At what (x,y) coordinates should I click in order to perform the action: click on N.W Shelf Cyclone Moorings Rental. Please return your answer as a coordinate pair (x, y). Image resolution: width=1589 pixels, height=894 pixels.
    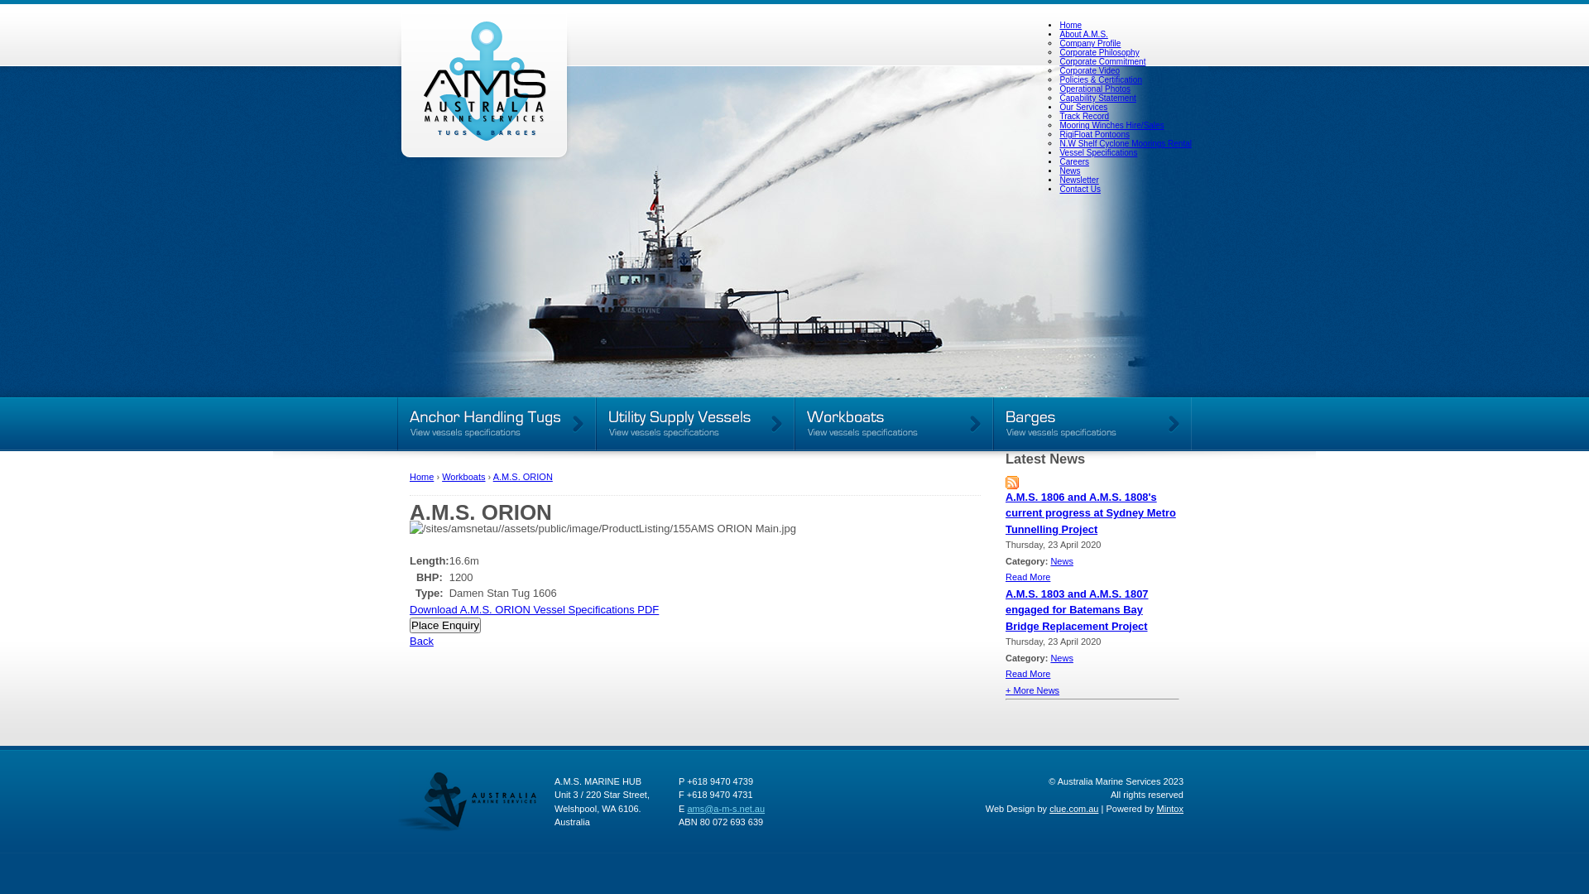
    Looking at the image, I should click on (1126, 144).